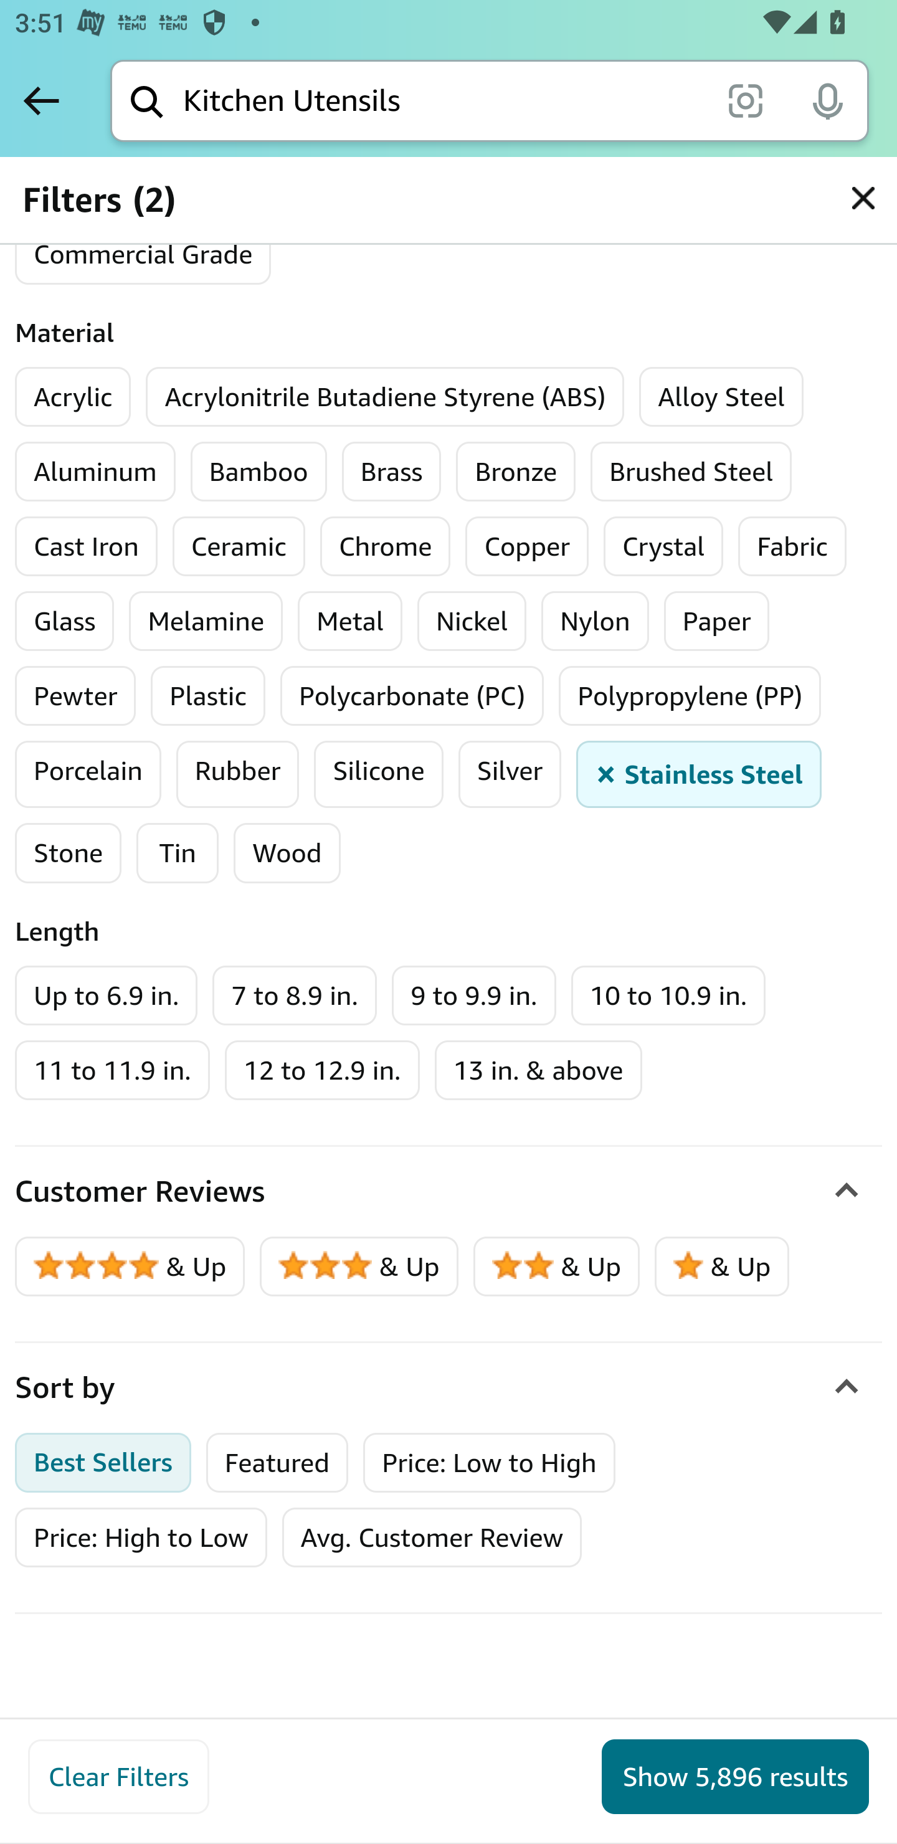  What do you see at coordinates (95, 472) in the screenshot?
I see `Aluminum` at bounding box center [95, 472].